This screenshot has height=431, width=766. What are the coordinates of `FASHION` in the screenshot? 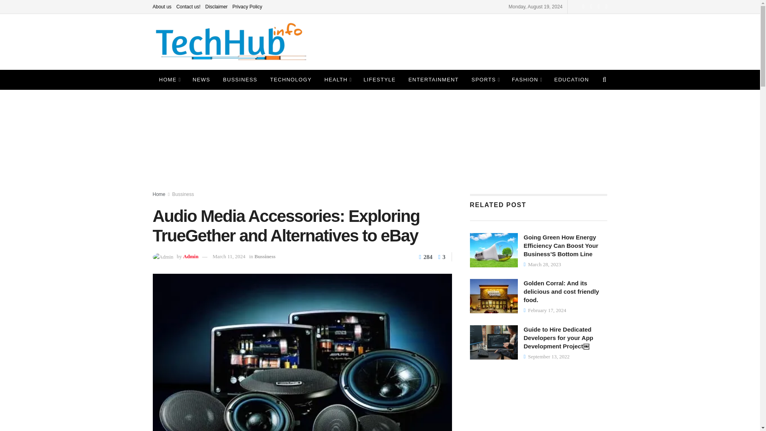 It's located at (527, 79).